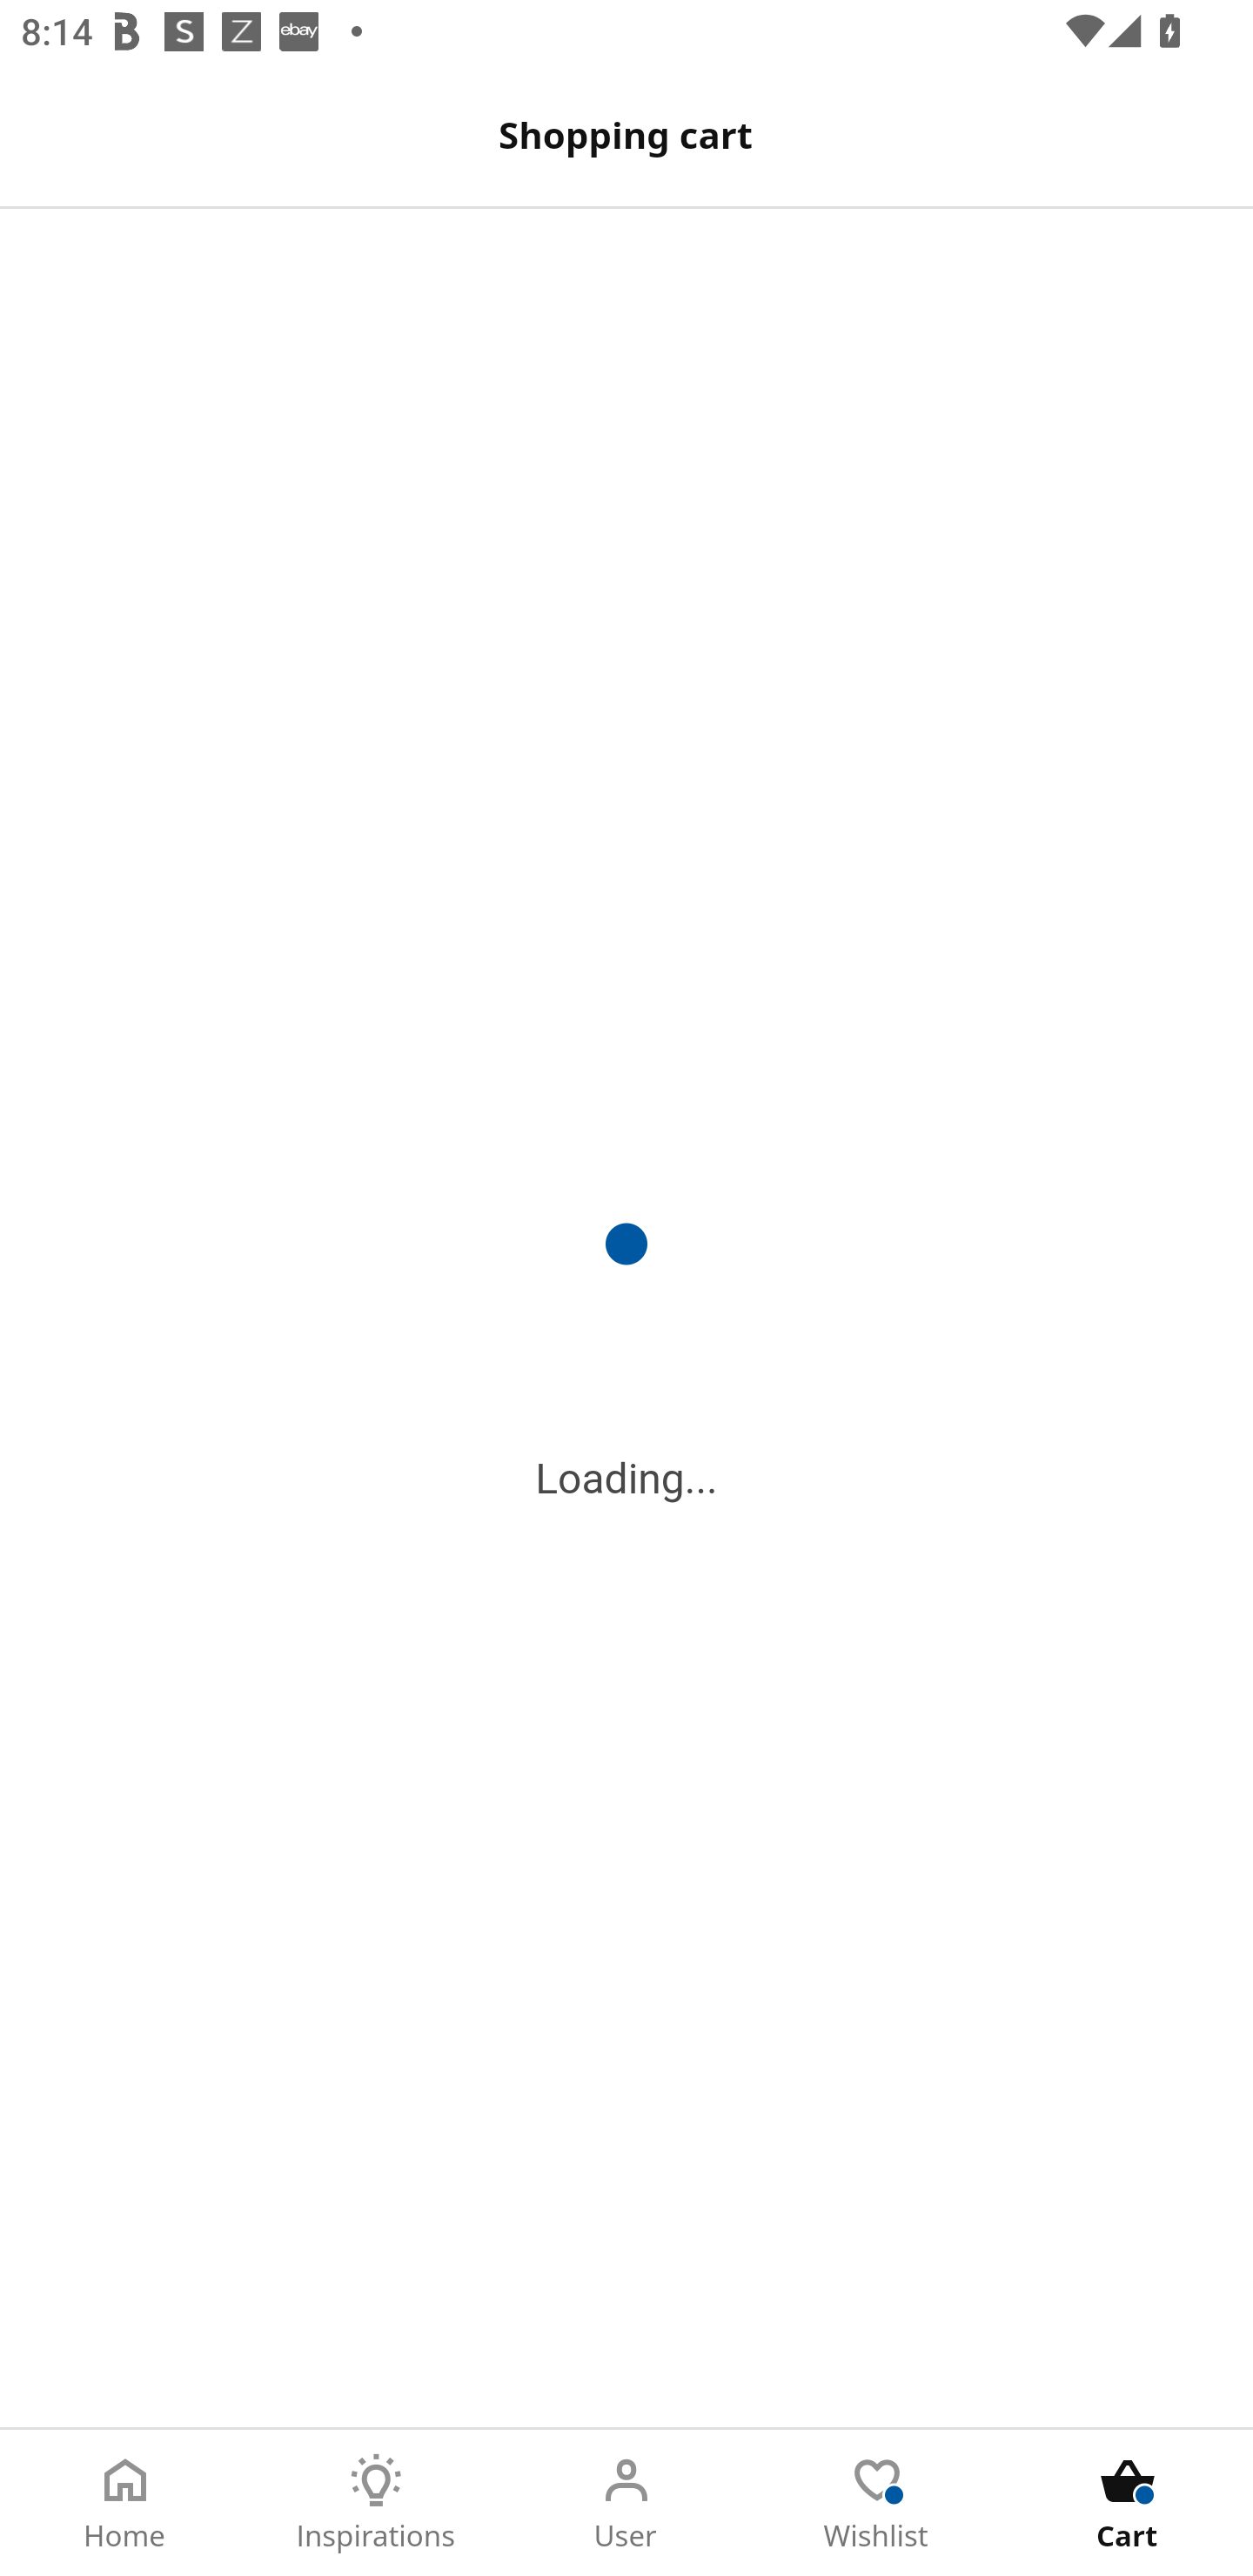 The width and height of the screenshot is (1253, 2576). What do you see at coordinates (1128, 2503) in the screenshot?
I see `Cart
Tab 5 of 5` at bounding box center [1128, 2503].